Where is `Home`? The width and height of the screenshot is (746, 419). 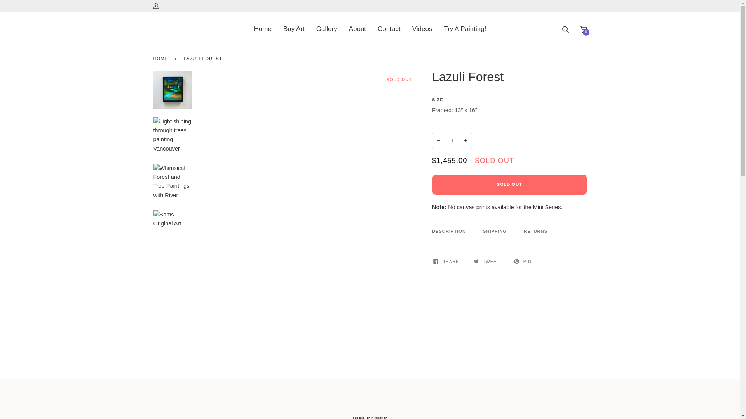 Home is located at coordinates (263, 29).